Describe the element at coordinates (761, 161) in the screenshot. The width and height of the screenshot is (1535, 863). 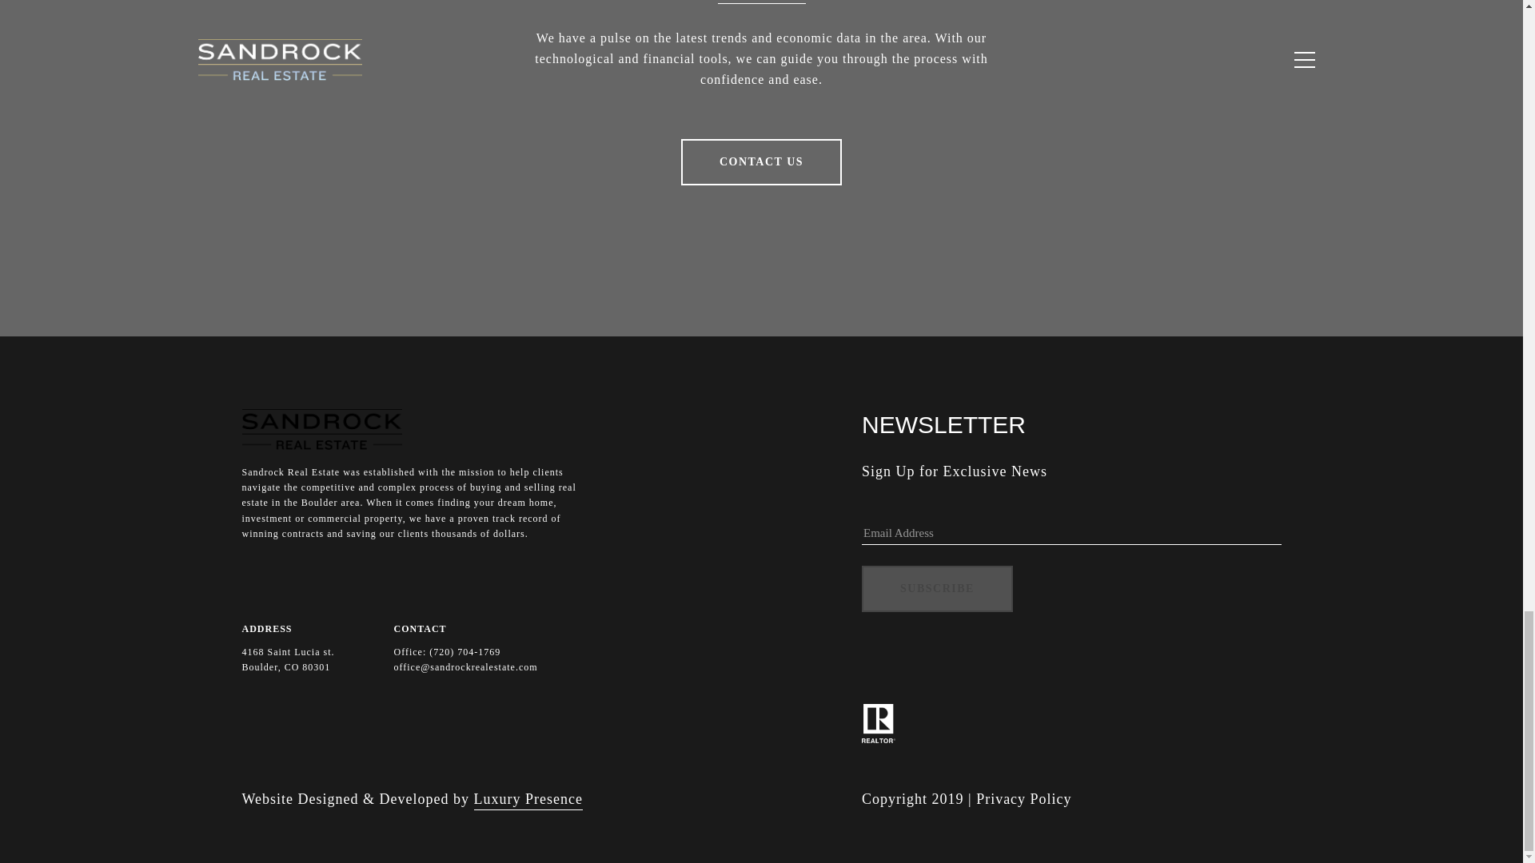
I see `CONTACT US` at that location.